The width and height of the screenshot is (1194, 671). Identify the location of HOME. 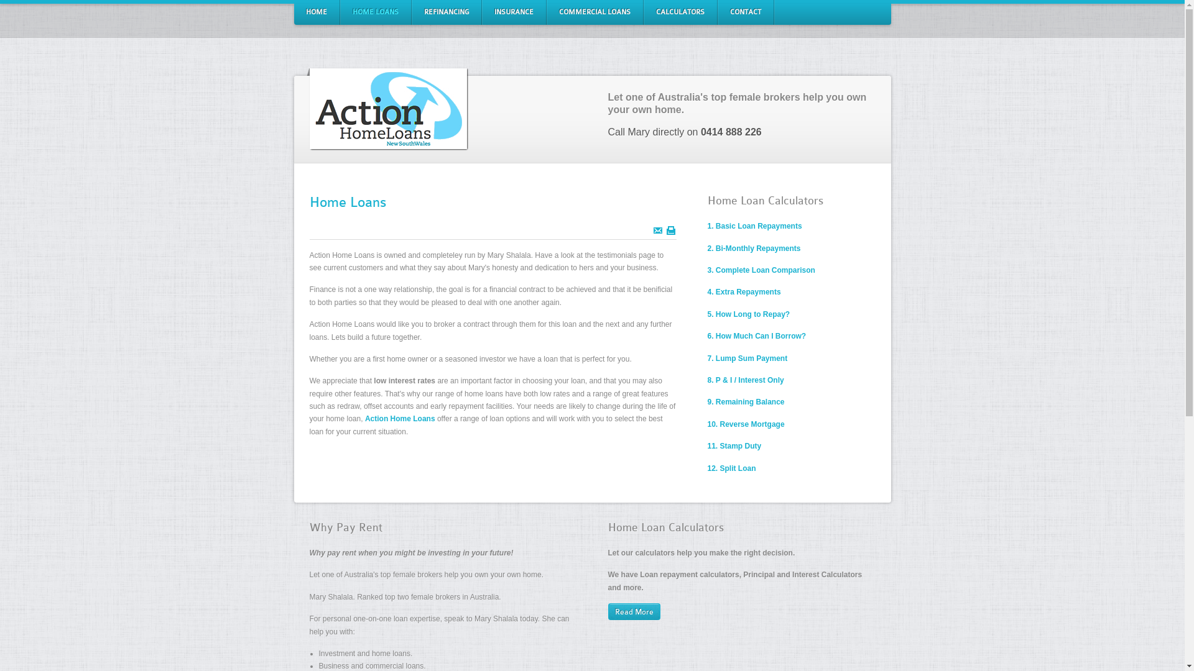
(317, 12).